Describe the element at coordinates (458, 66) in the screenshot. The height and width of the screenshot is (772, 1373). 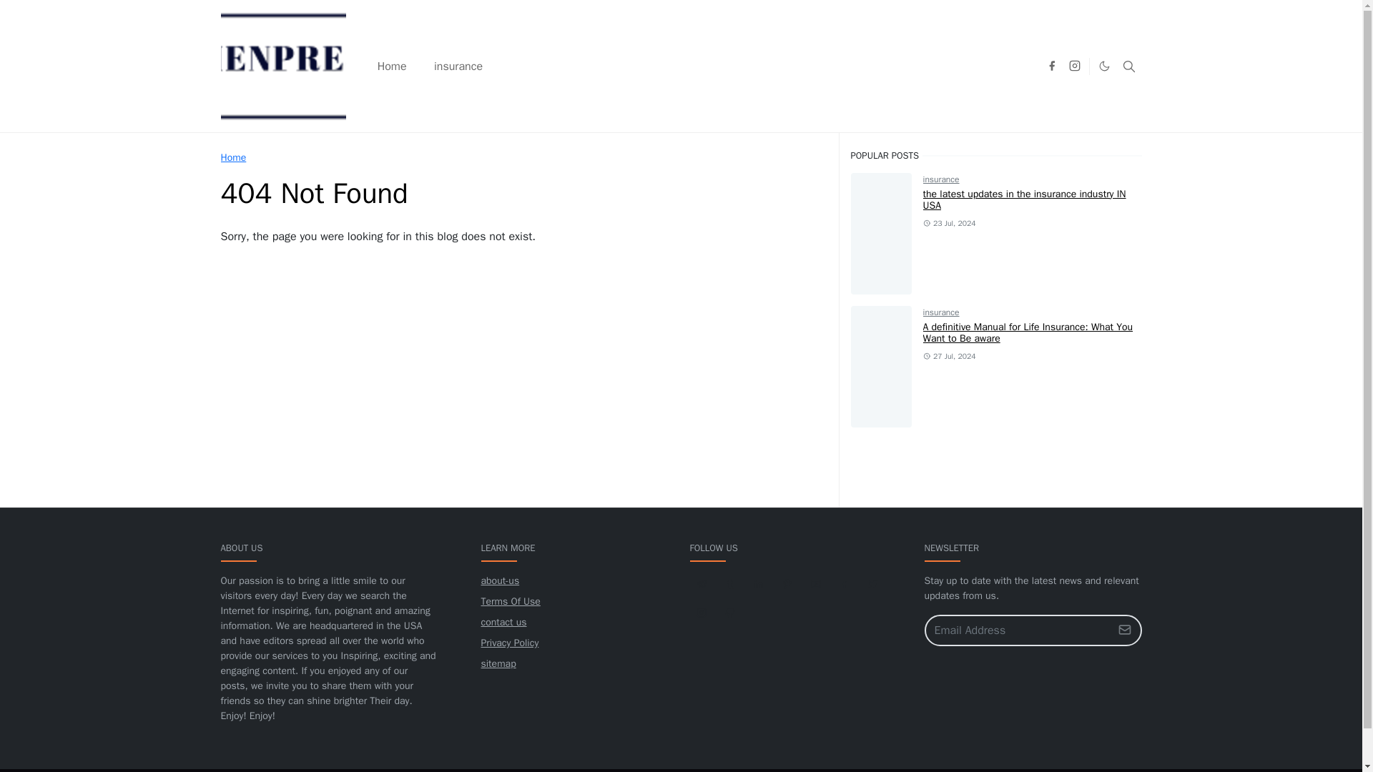
I see `insurance` at that location.